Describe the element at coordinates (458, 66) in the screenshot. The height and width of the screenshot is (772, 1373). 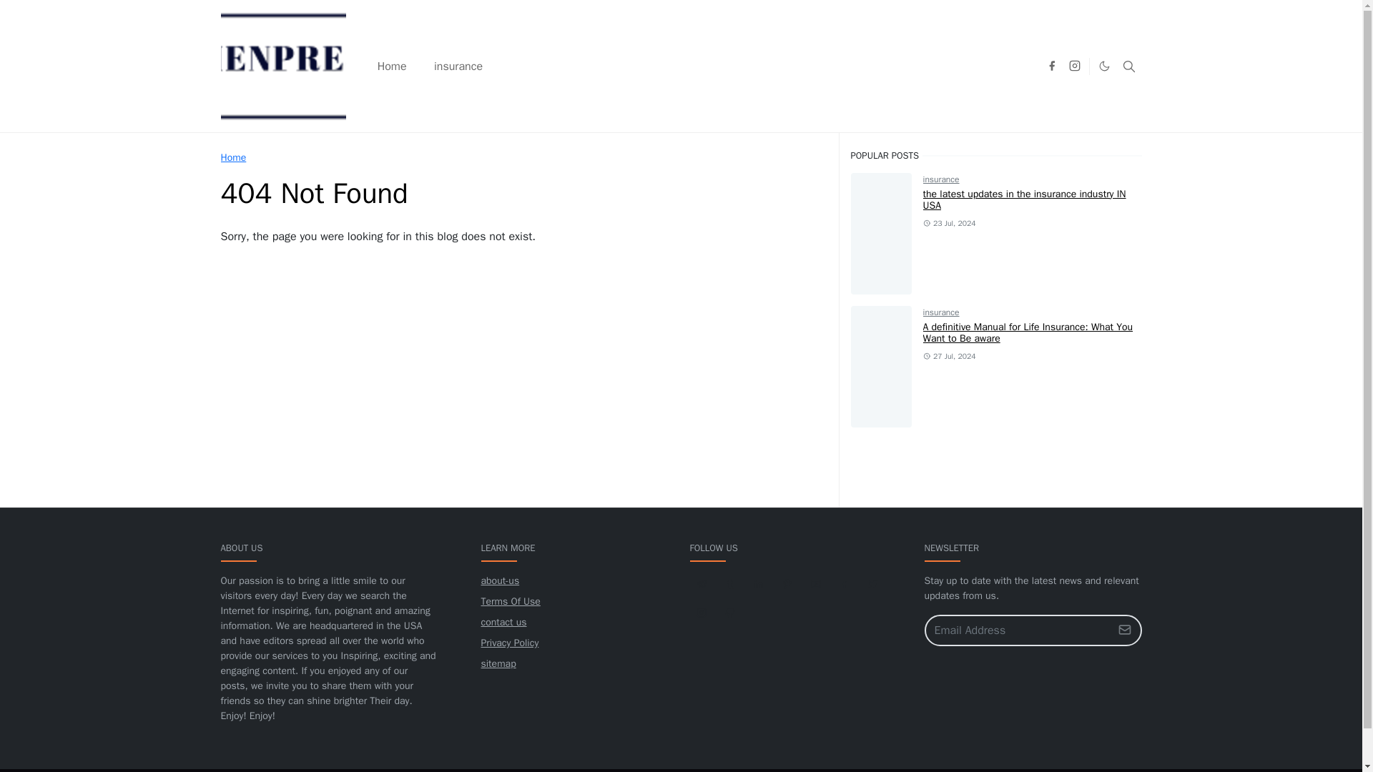
I see `insurance` at that location.